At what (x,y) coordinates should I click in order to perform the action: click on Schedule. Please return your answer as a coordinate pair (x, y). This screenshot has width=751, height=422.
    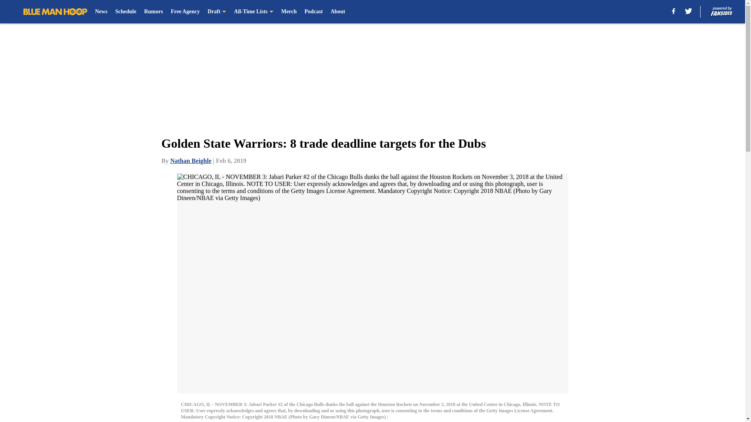
    Looking at the image, I should click on (126, 12).